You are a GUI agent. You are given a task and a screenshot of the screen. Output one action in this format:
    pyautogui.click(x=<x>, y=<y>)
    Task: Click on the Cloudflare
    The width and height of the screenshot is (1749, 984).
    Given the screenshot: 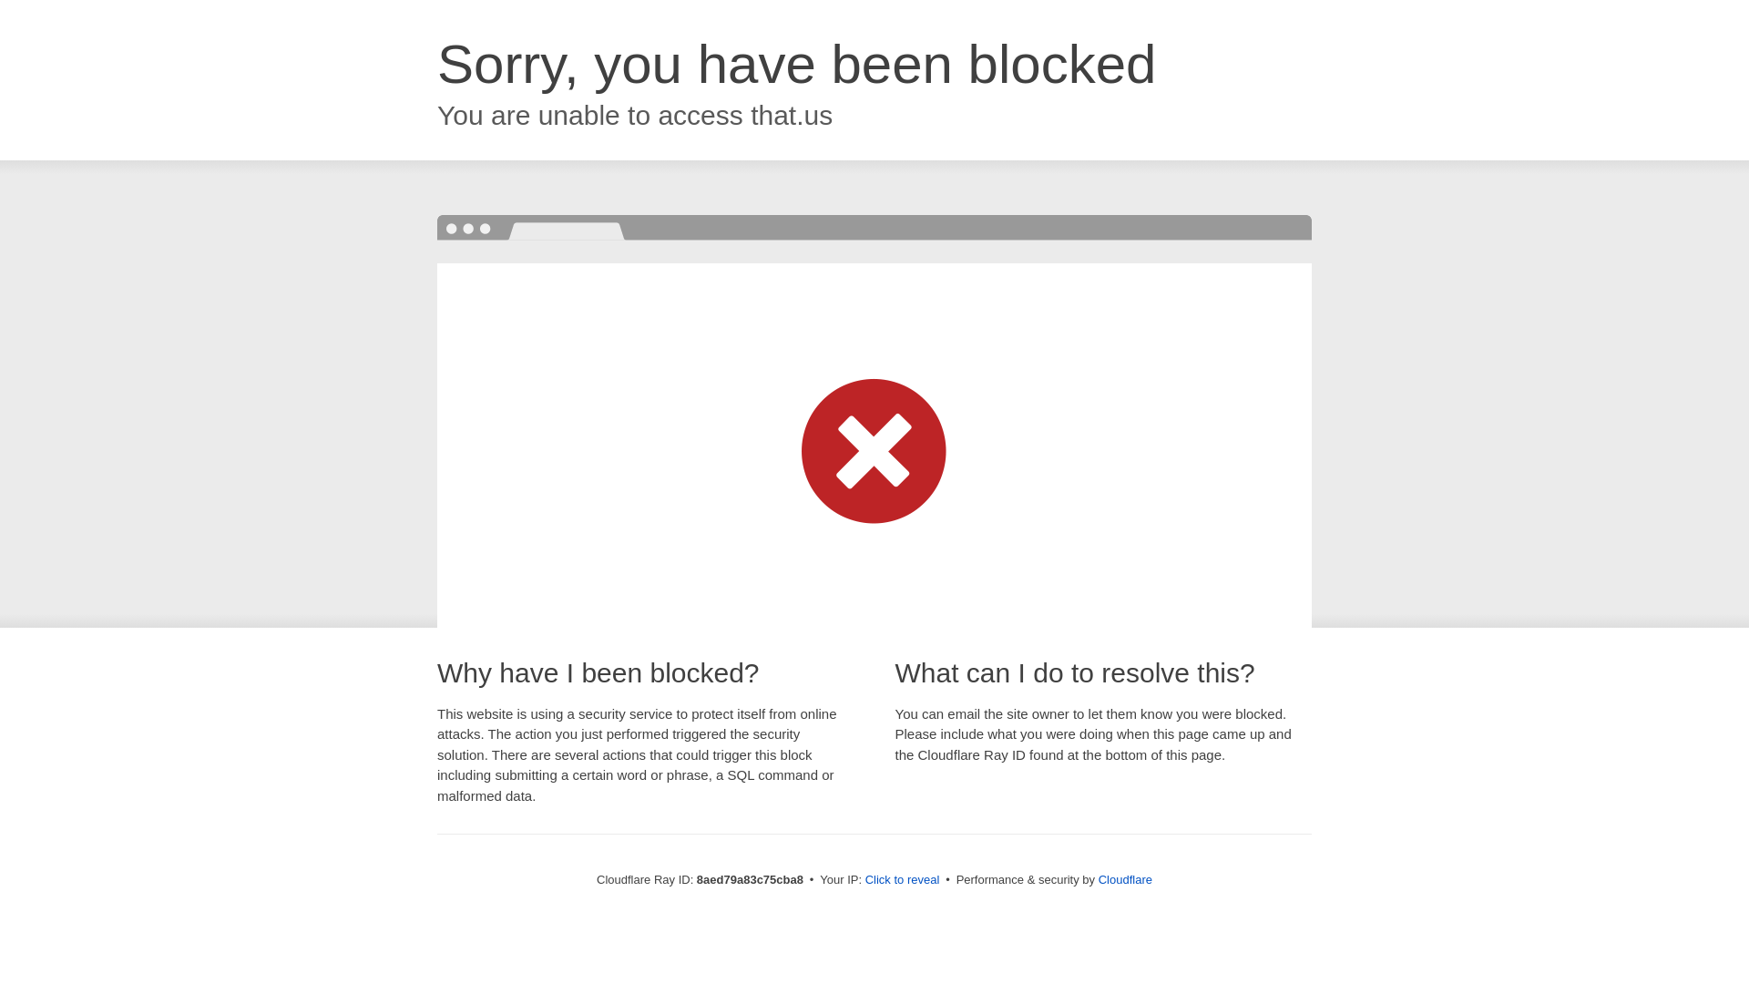 What is the action you would take?
    pyautogui.click(x=1125, y=879)
    